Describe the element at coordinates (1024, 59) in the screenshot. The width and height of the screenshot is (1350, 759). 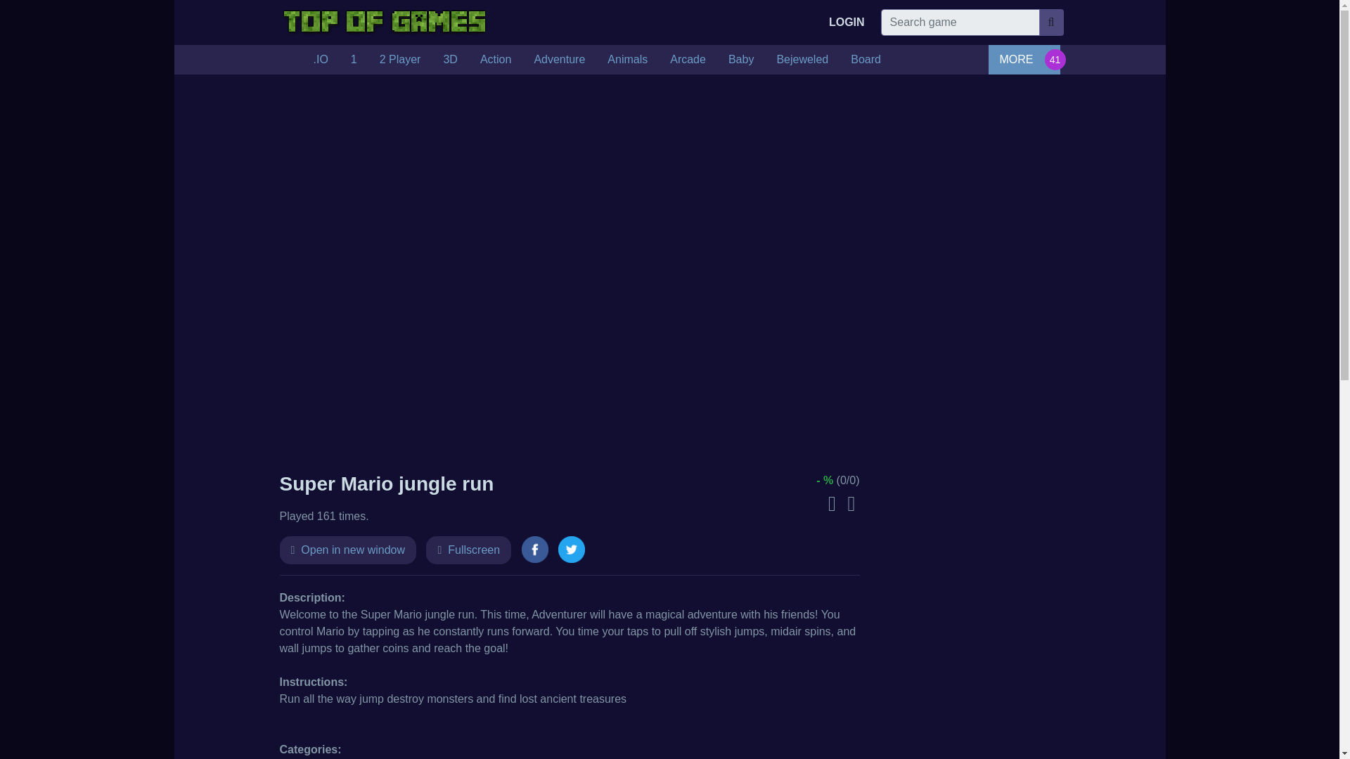
I see `MORE` at that location.